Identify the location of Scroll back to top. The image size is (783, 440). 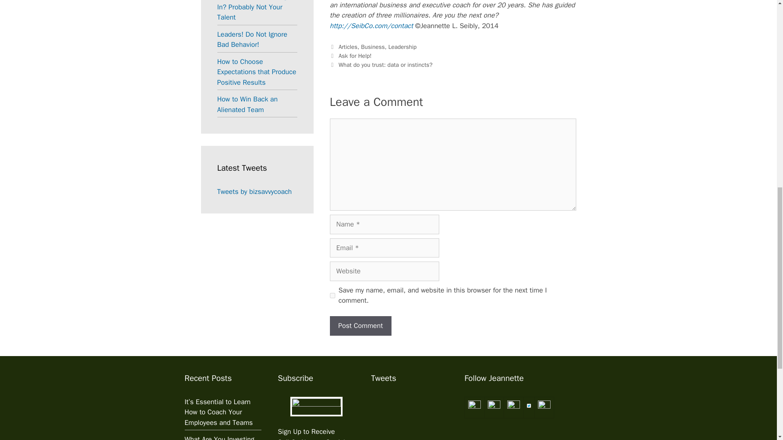
(756, 387).